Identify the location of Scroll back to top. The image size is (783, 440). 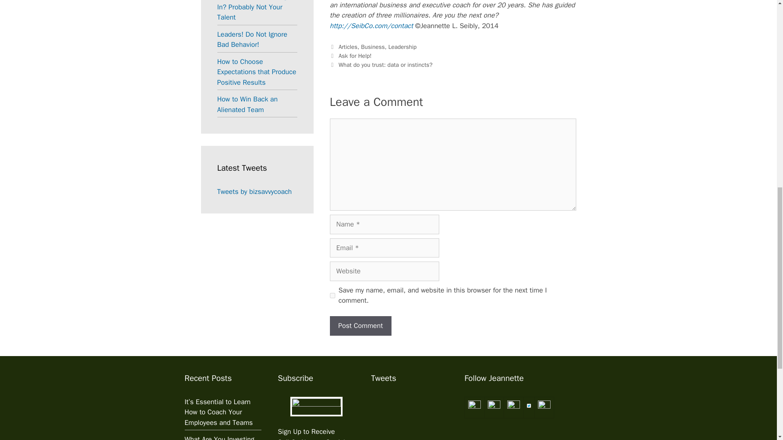
(756, 387).